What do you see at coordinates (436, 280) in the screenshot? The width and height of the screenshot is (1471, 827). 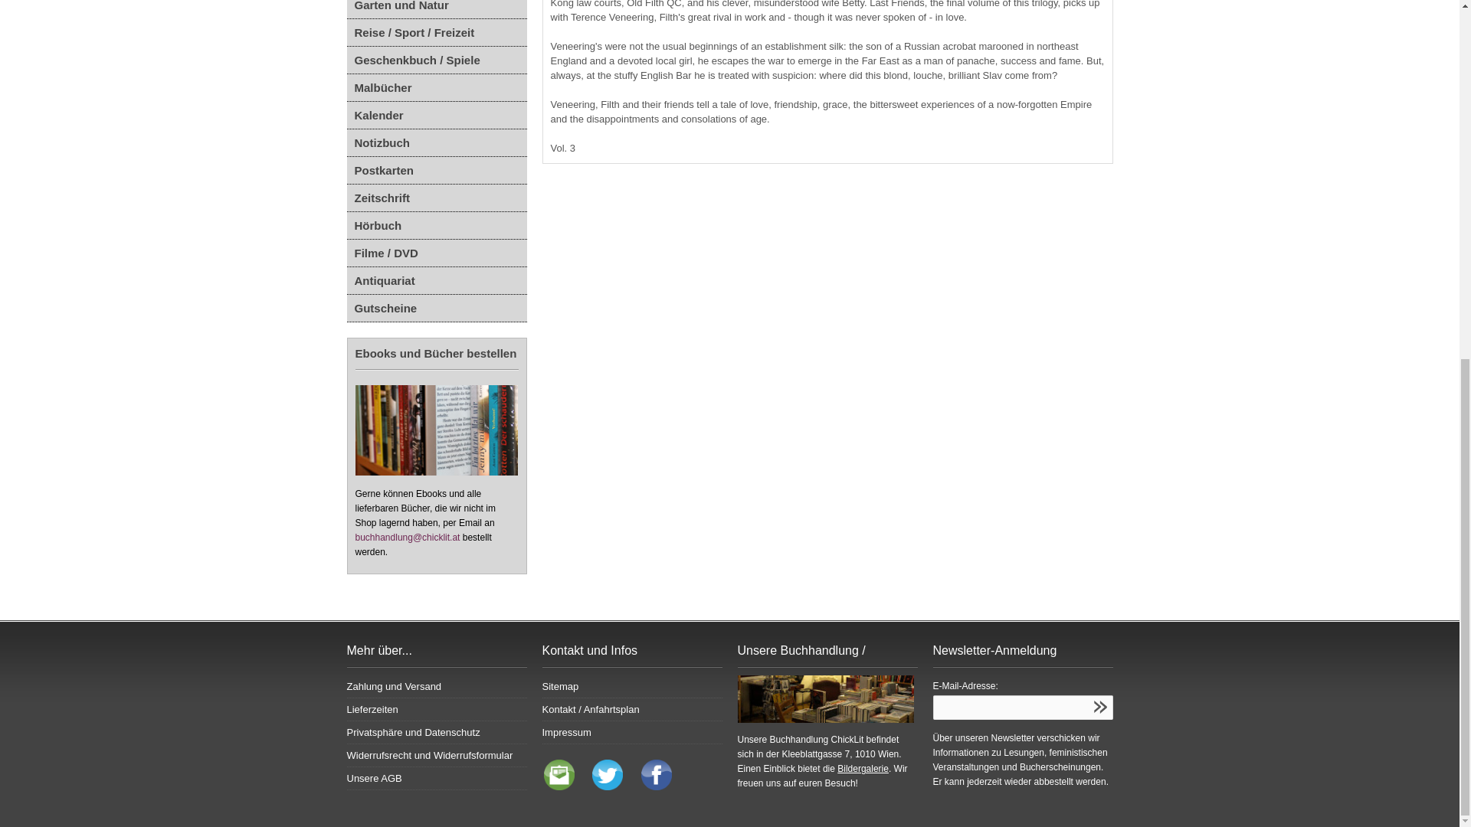 I see `Antiquariat` at bounding box center [436, 280].